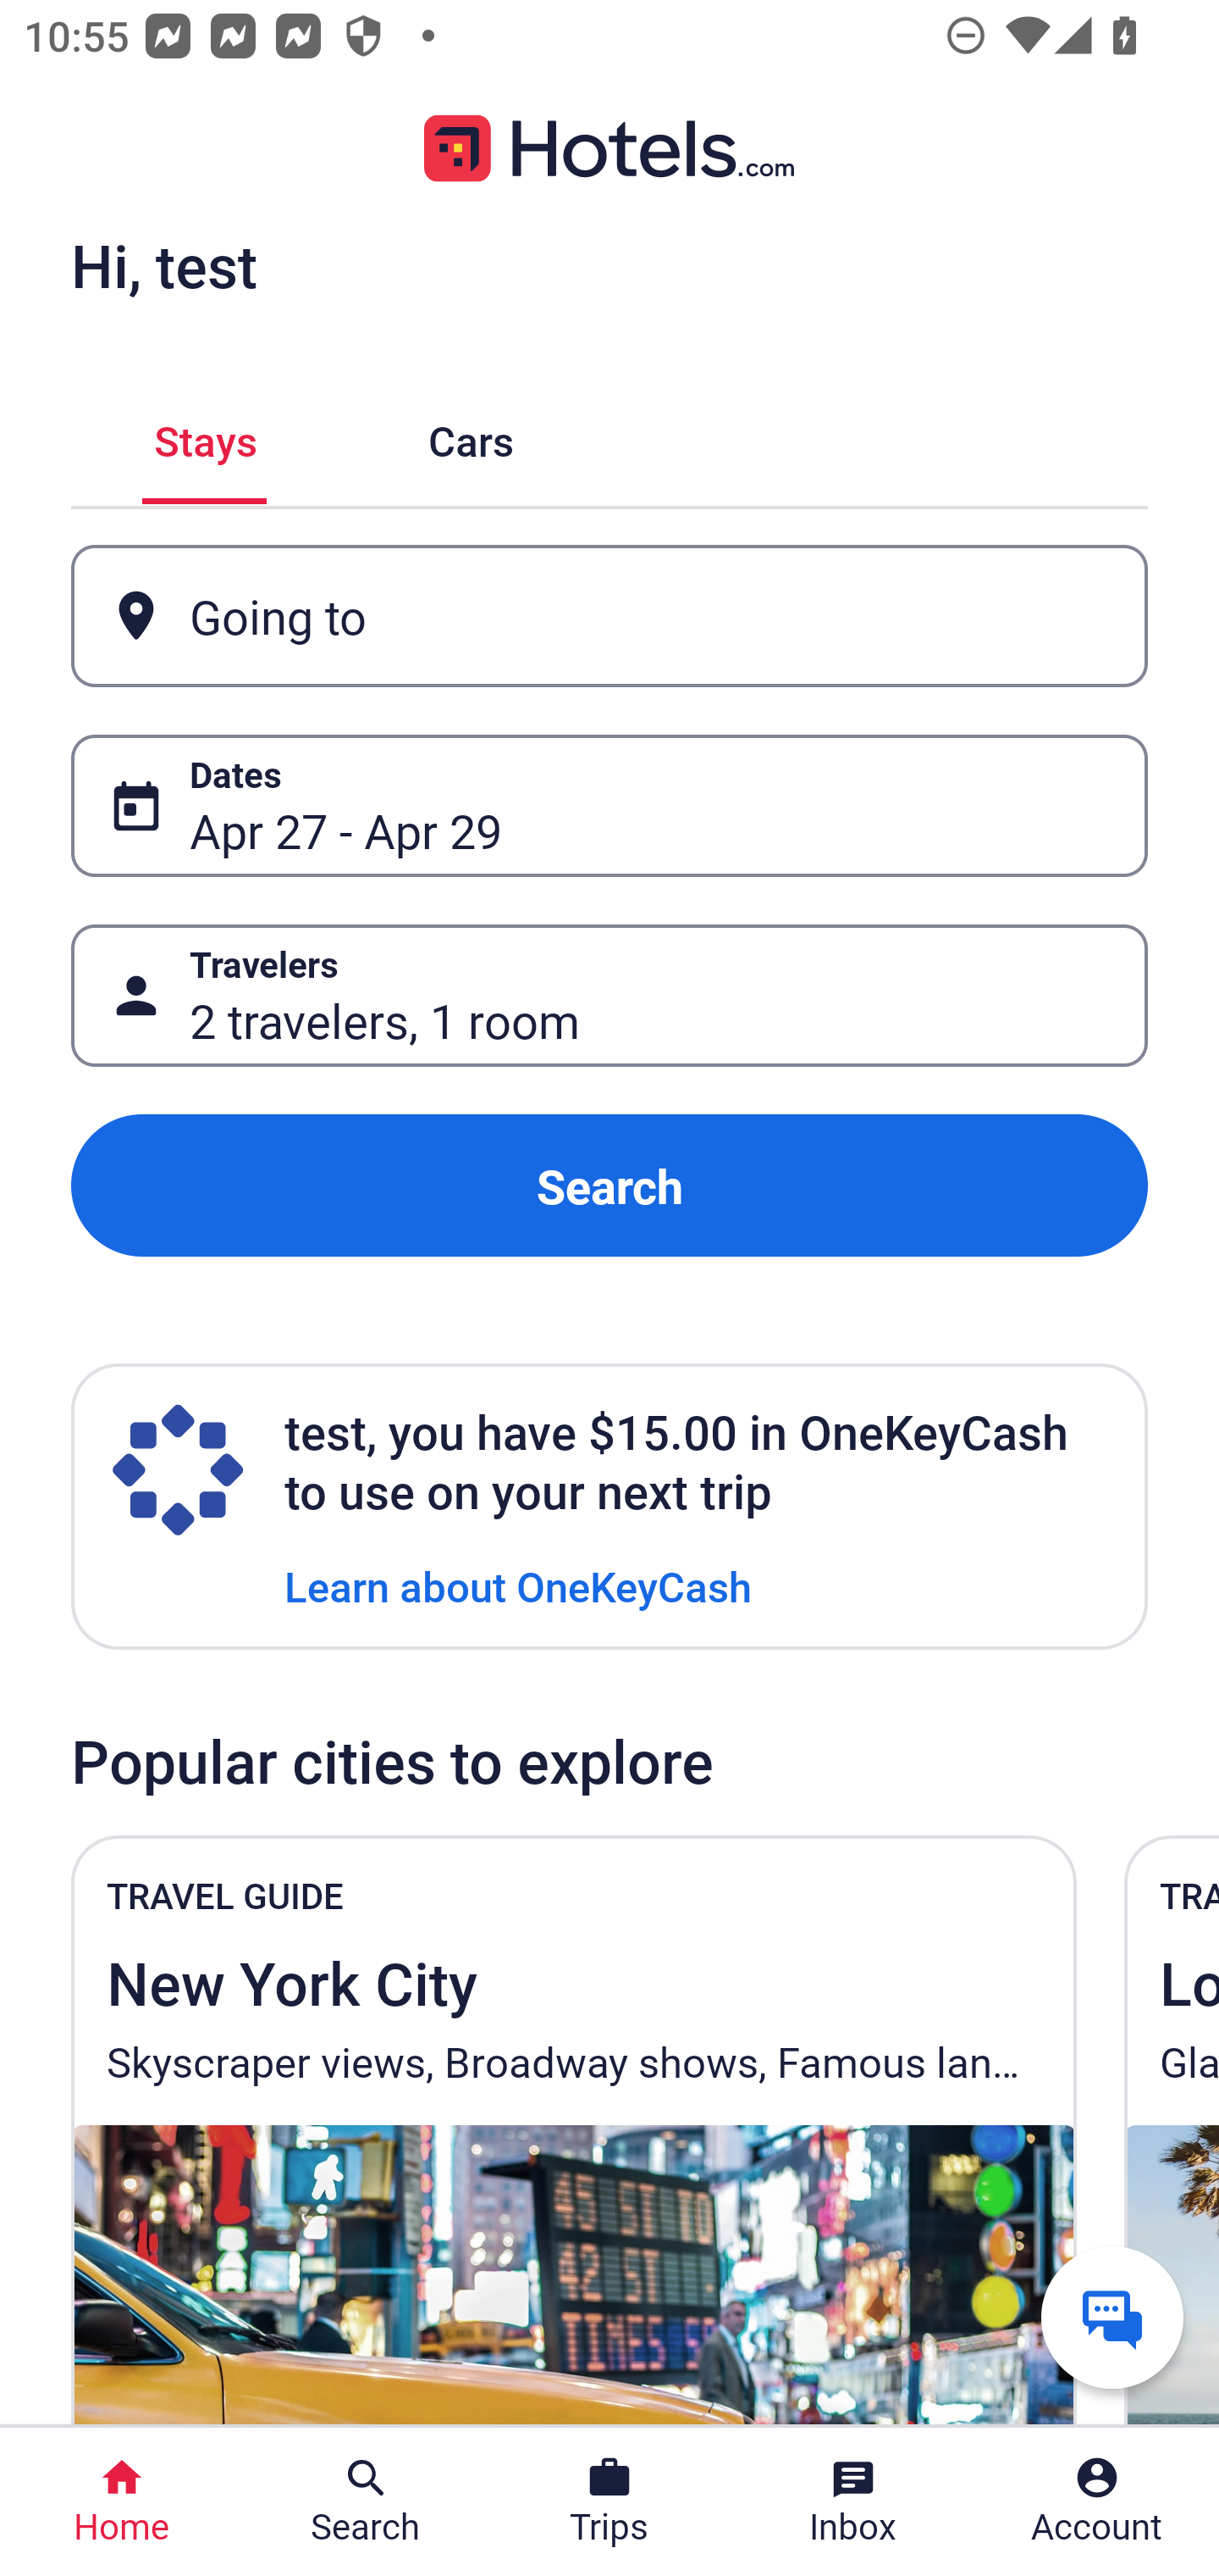 Image resolution: width=1219 pixels, height=2576 pixels. Describe the element at coordinates (518, 1585) in the screenshot. I see `Learn about OneKeyCash Learn about OneKeyCash Link` at that location.